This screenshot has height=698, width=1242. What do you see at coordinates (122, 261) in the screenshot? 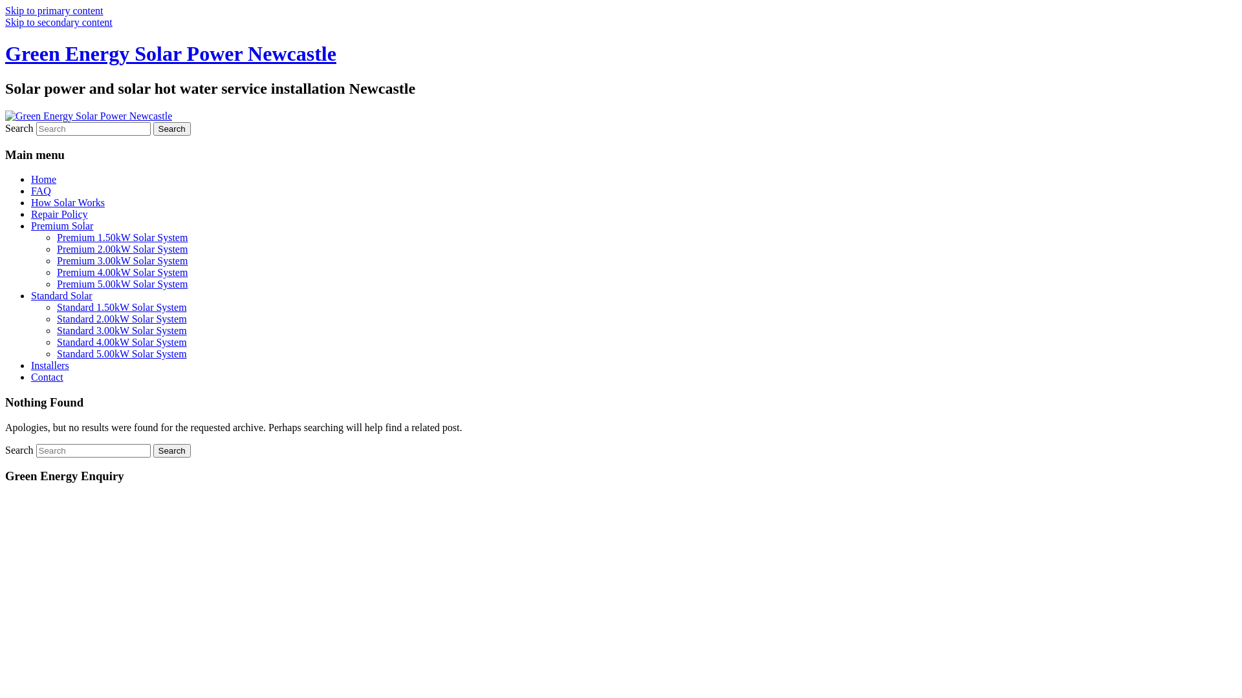
I see `Premium 3.00kW Solar System` at bounding box center [122, 261].